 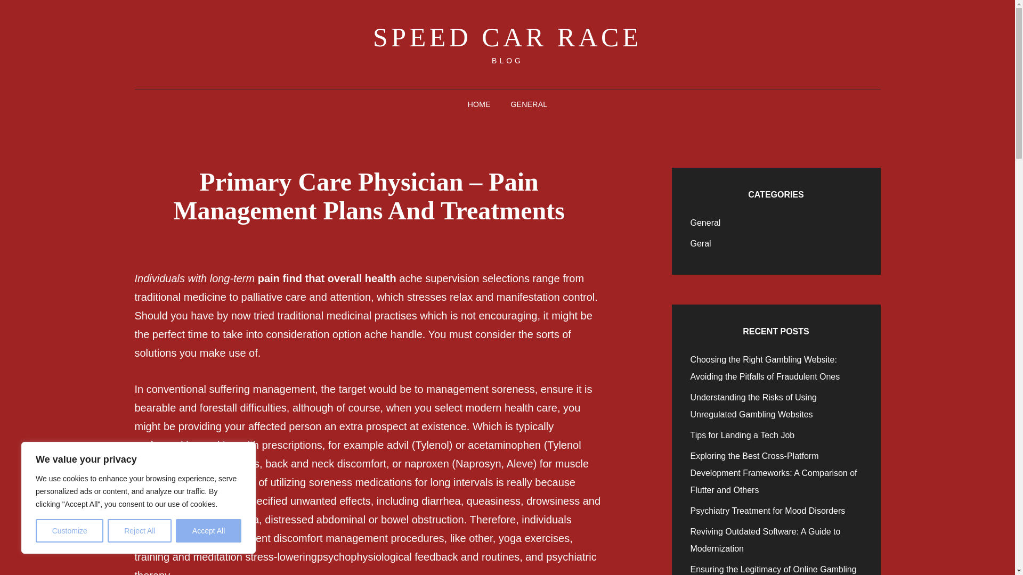 I want to click on Reject All, so click(x=140, y=531).